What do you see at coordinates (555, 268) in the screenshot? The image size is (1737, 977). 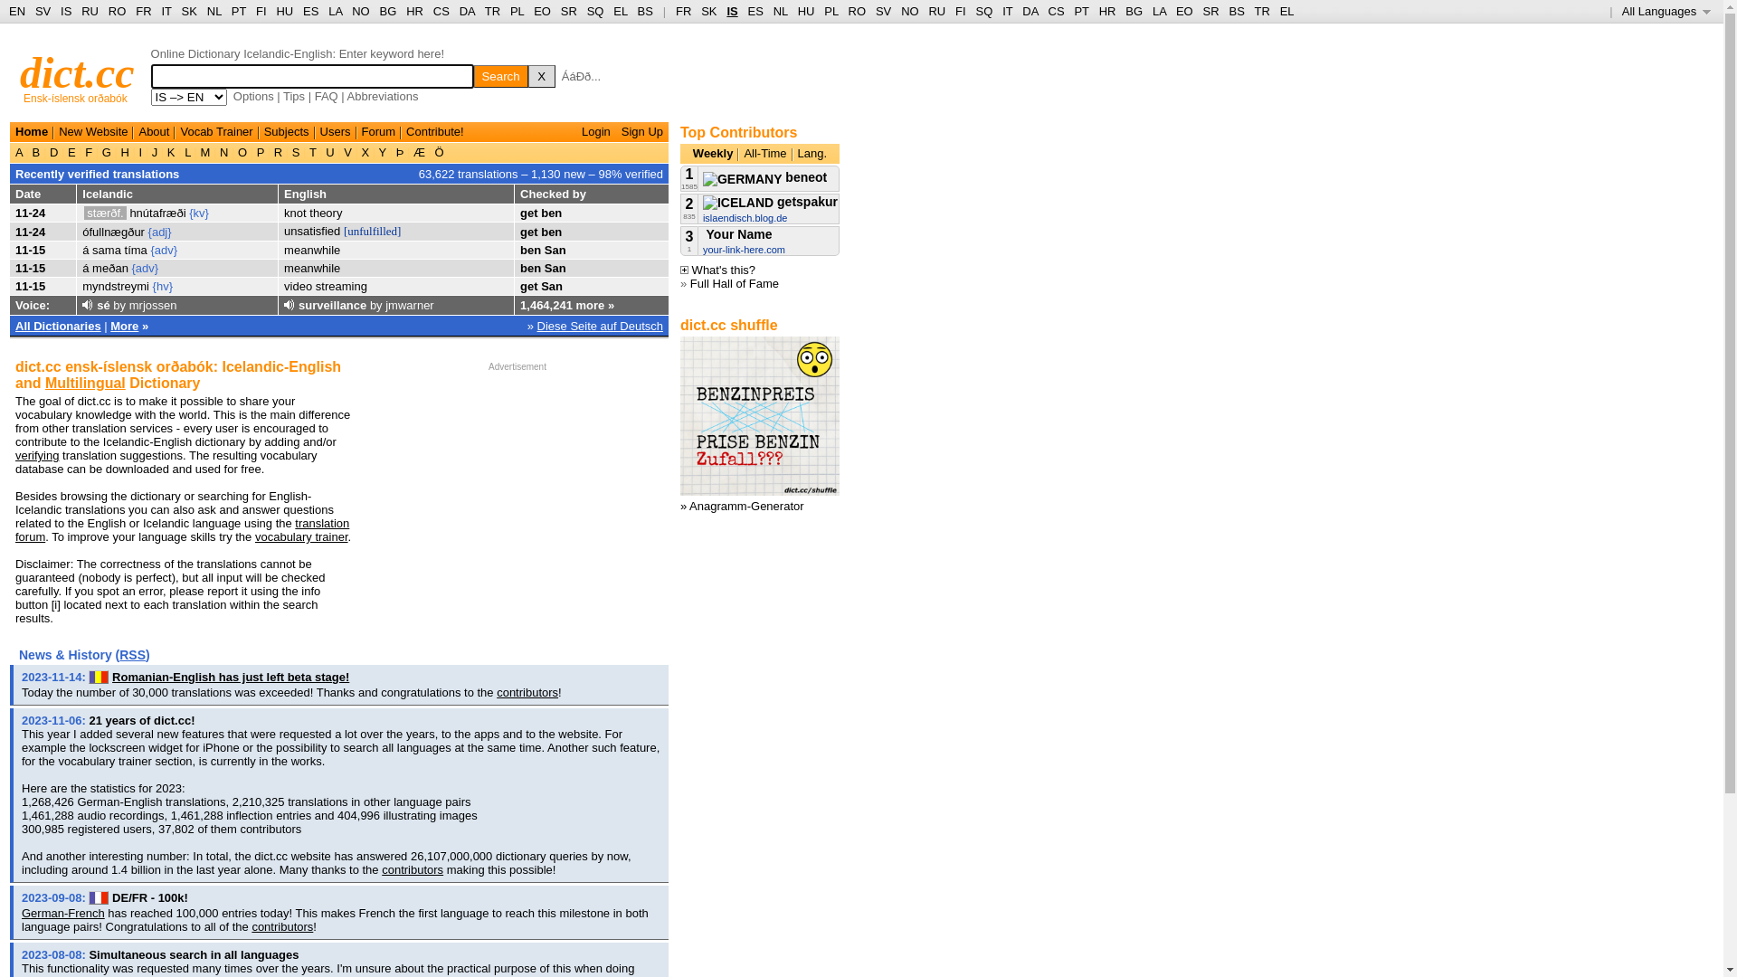 I see `San` at bounding box center [555, 268].